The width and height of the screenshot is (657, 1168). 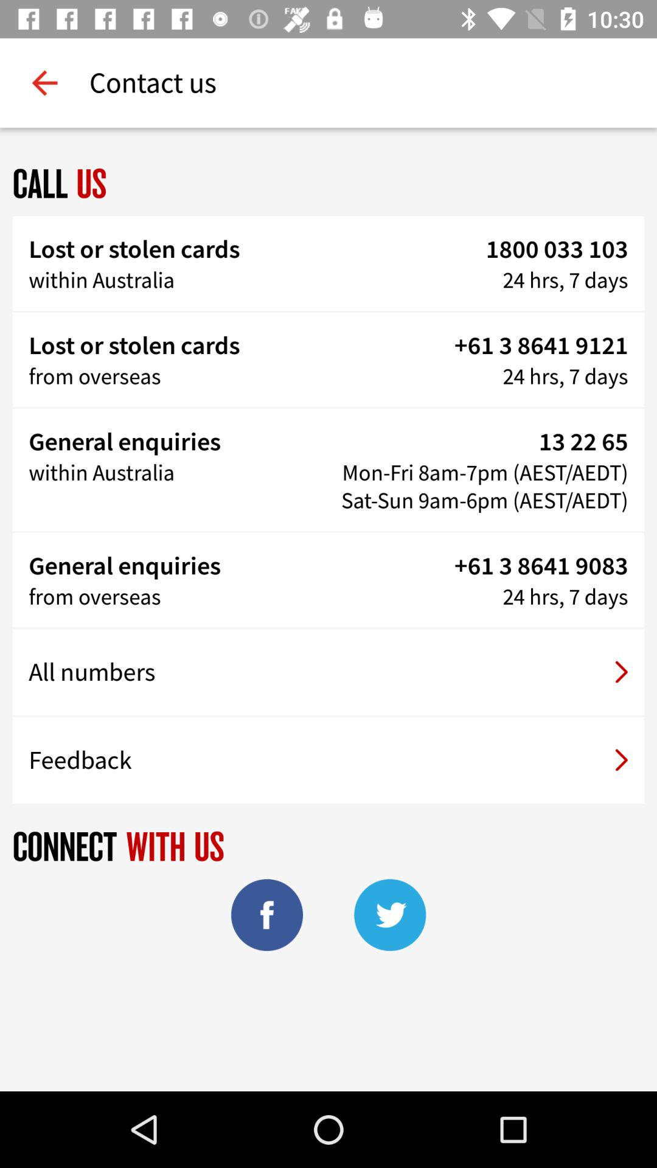 What do you see at coordinates (390, 915) in the screenshot?
I see `click on twitter icon at the bottom of the page` at bounding box center [390, 915].